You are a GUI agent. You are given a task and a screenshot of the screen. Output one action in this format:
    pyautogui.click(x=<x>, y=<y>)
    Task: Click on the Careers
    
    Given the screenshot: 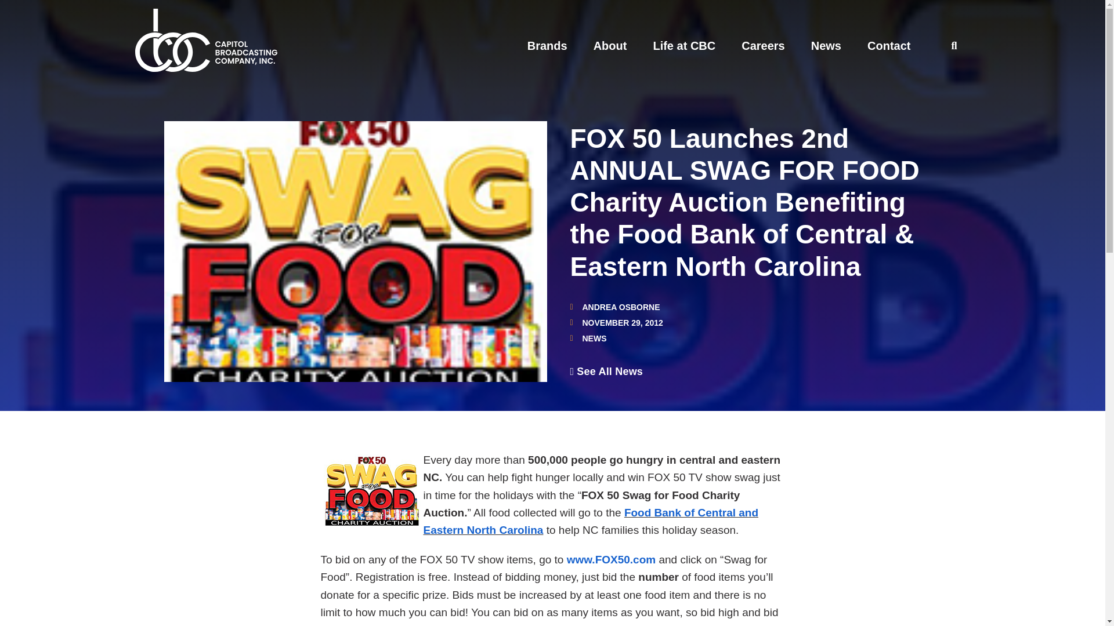 What is the action you would take?
    pyautogui.click(x=764, y=45)
    